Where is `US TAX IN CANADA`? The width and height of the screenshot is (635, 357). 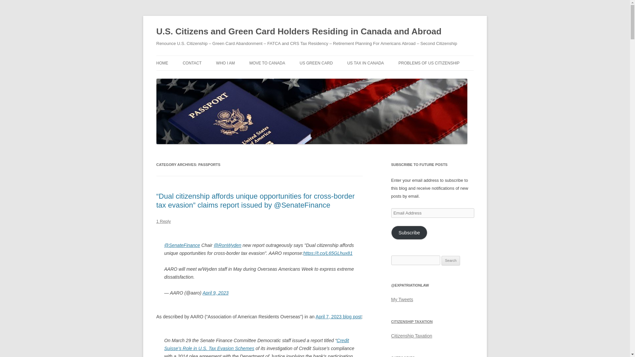 US TAX IN CANADA is located at coordinates (366, 63).